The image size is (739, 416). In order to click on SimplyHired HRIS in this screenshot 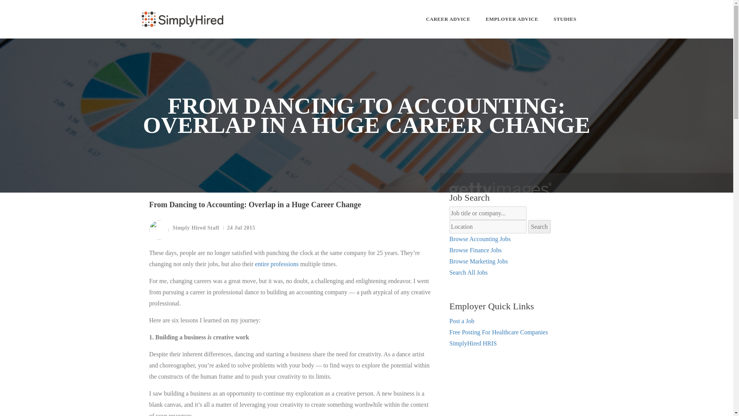, I will do `click(473, 343)`.